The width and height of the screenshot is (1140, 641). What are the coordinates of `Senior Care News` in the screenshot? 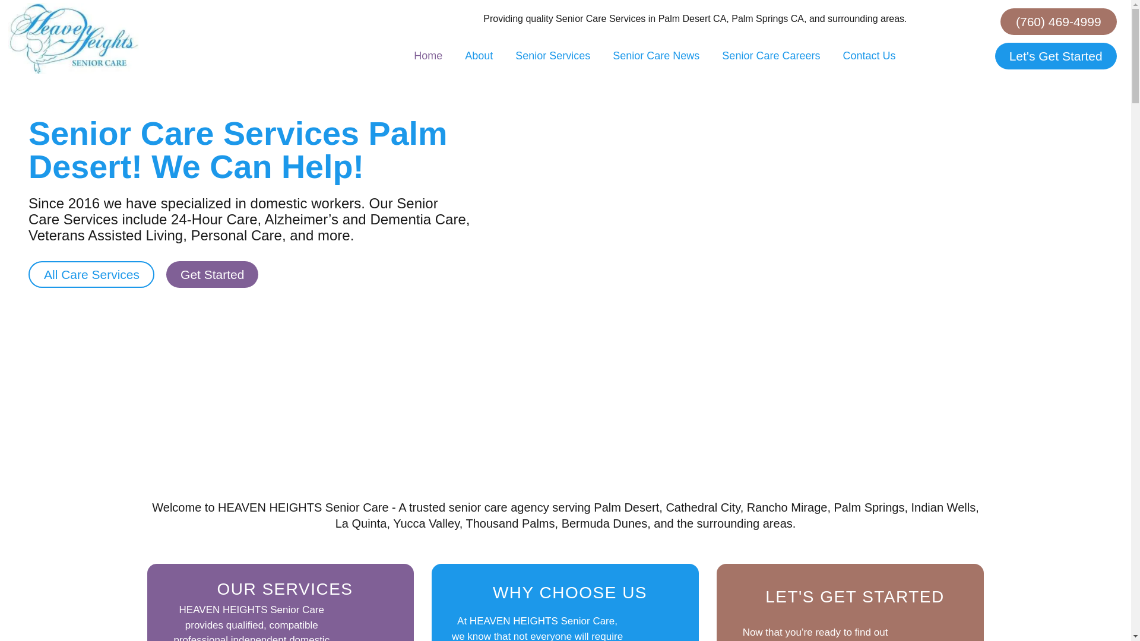 It's located at (655, 55).